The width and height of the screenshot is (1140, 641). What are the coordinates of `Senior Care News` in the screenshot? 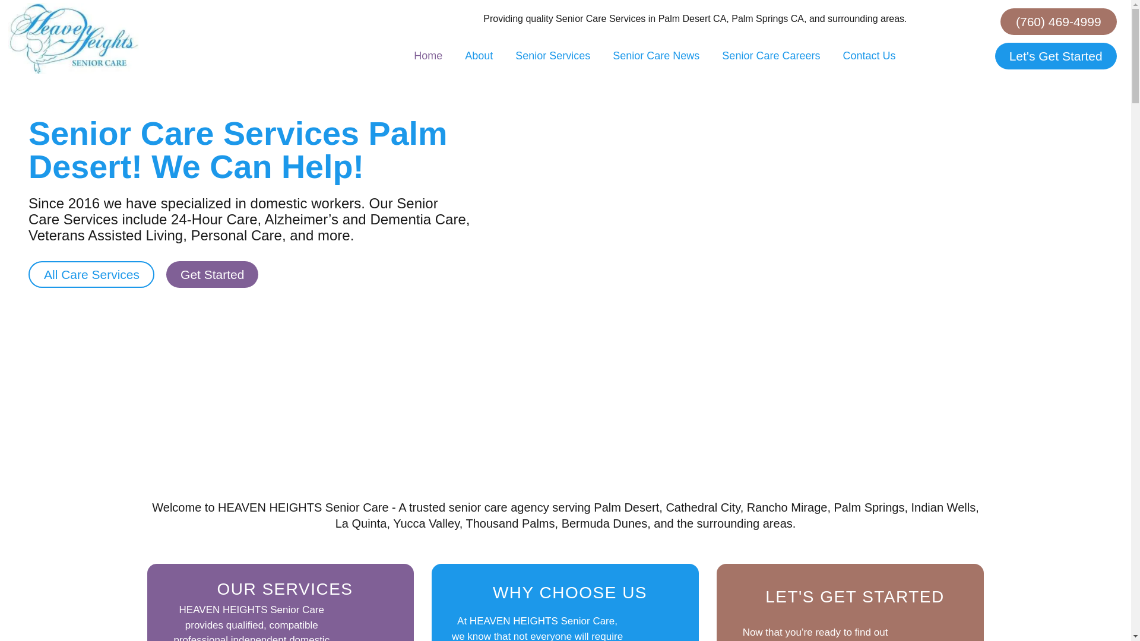 It's located at (655, 55).